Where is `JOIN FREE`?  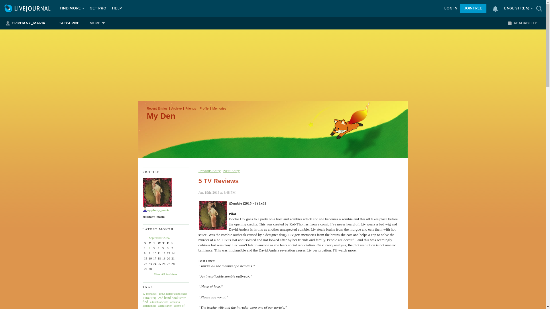 JOIN FREE is located at coordinates (473, 8).